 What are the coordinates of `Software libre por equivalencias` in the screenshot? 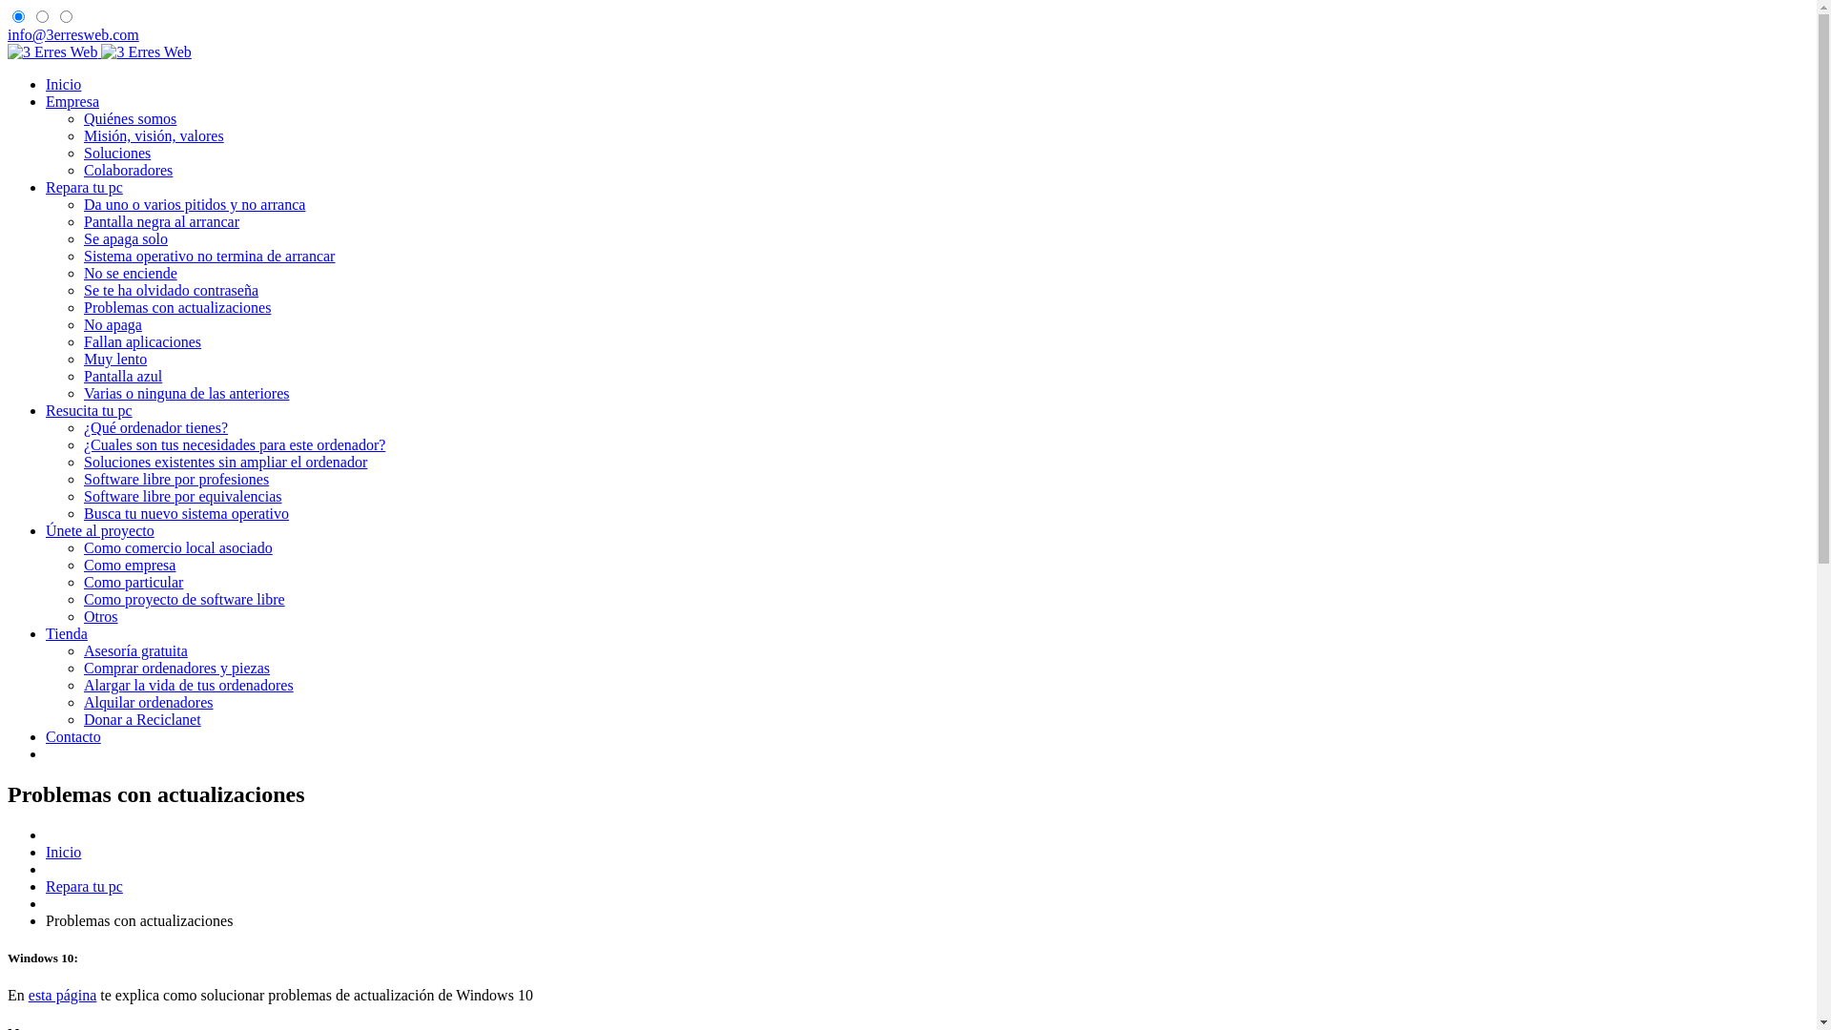 It's located at (183, 496).